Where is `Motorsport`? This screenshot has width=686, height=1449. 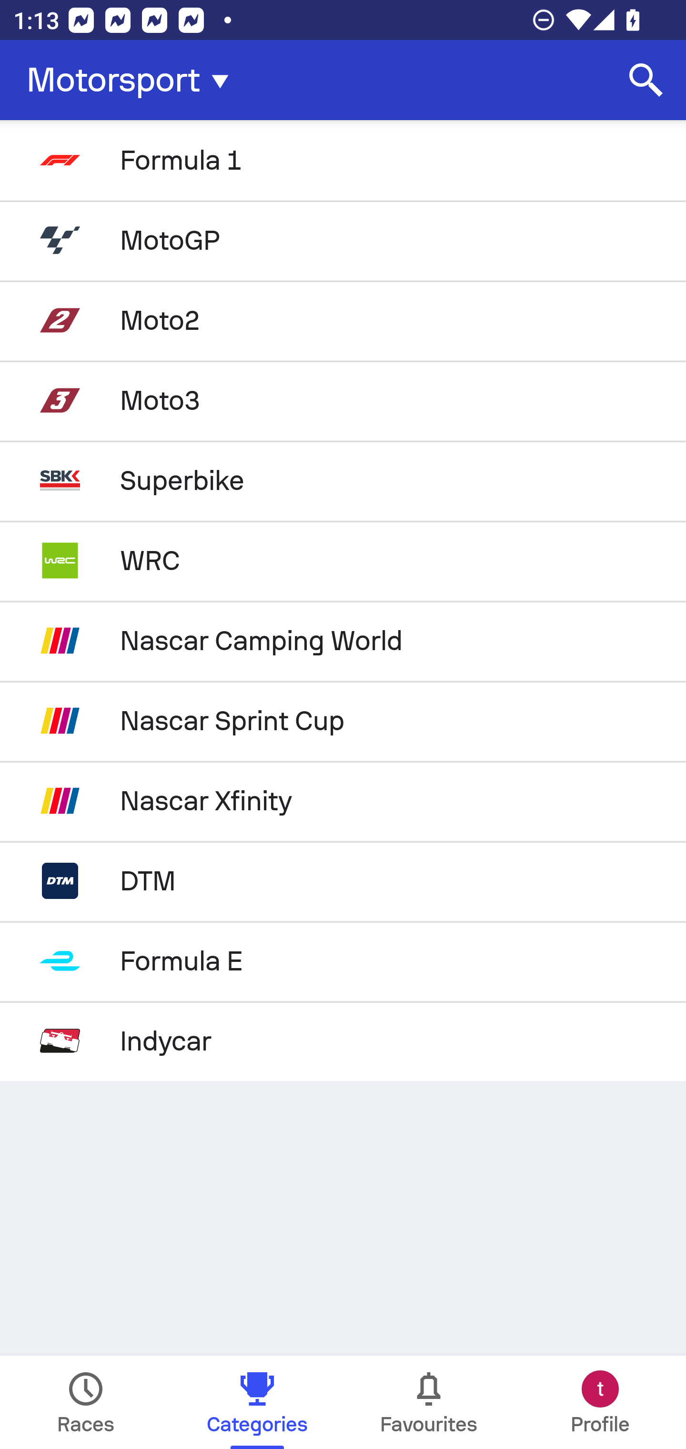
Motorsport is located at coordinates (133, 80).